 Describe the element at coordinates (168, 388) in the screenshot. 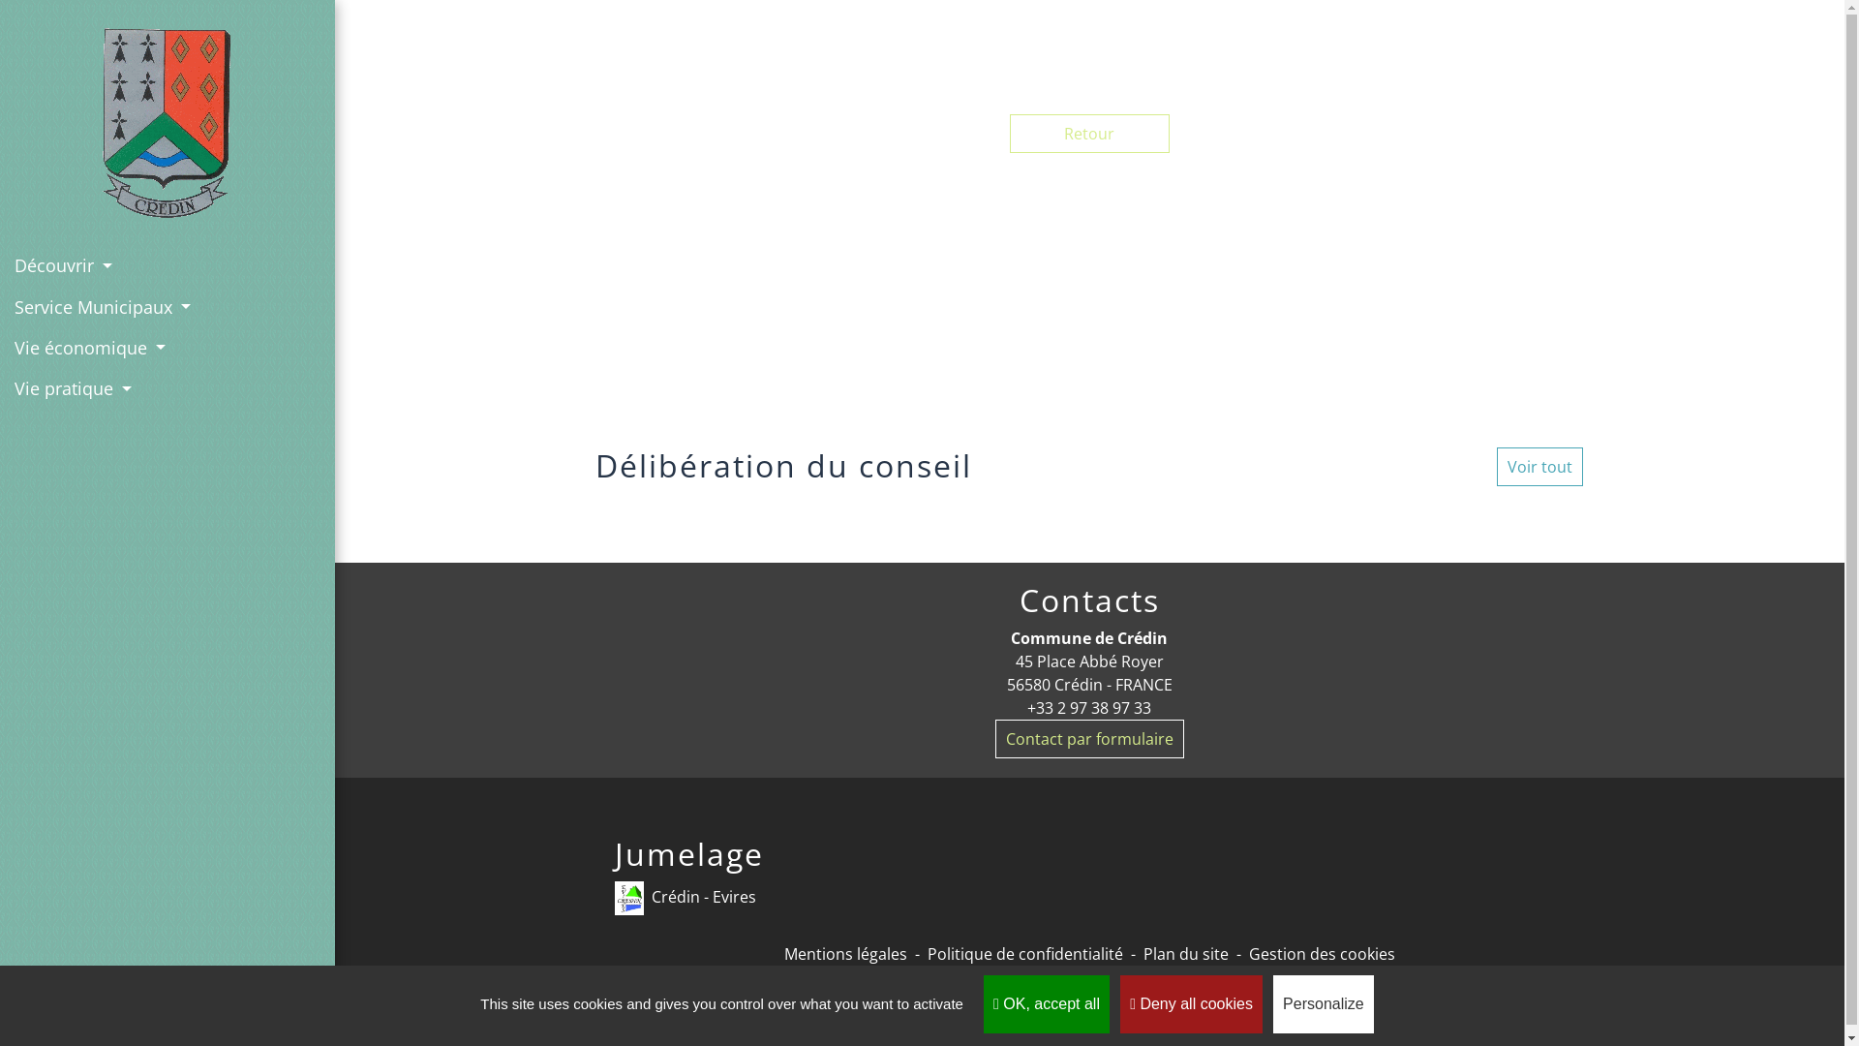

I see `Vie pratique` at that location.